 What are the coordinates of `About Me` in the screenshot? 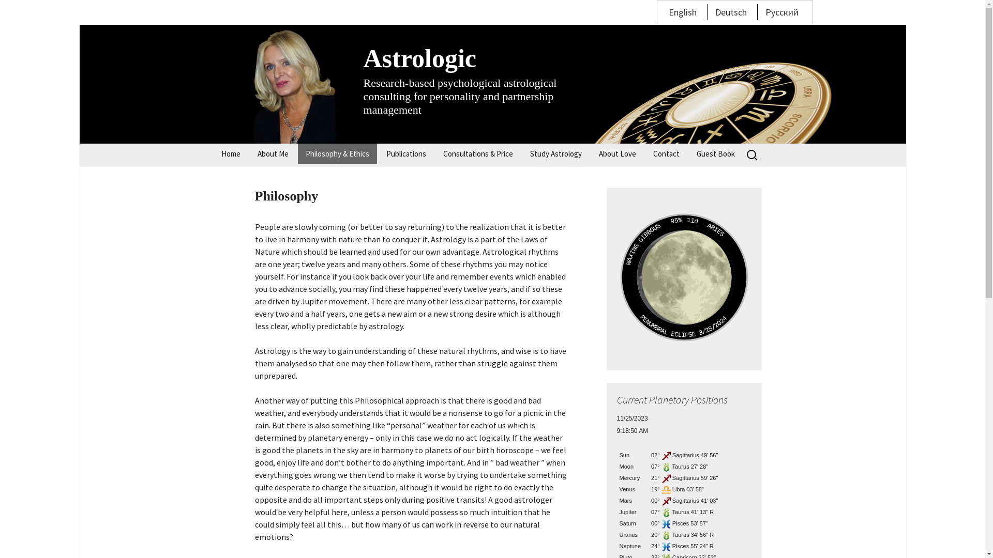 It's located at (273, 154).